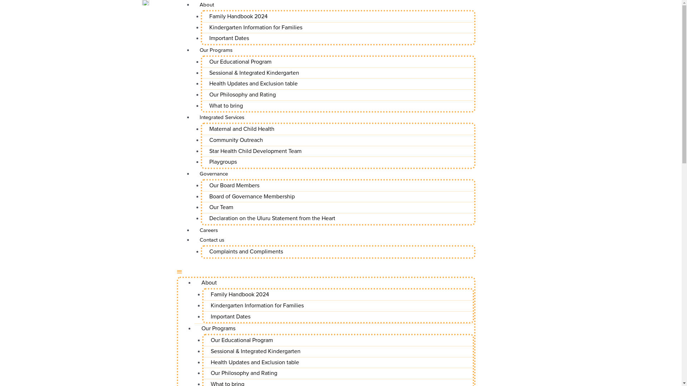 This screenshot has height=386, width=687. Describe the element at coordinates (255, 151) in the screenshot. I see `Star Health Child Development Team` at that location.